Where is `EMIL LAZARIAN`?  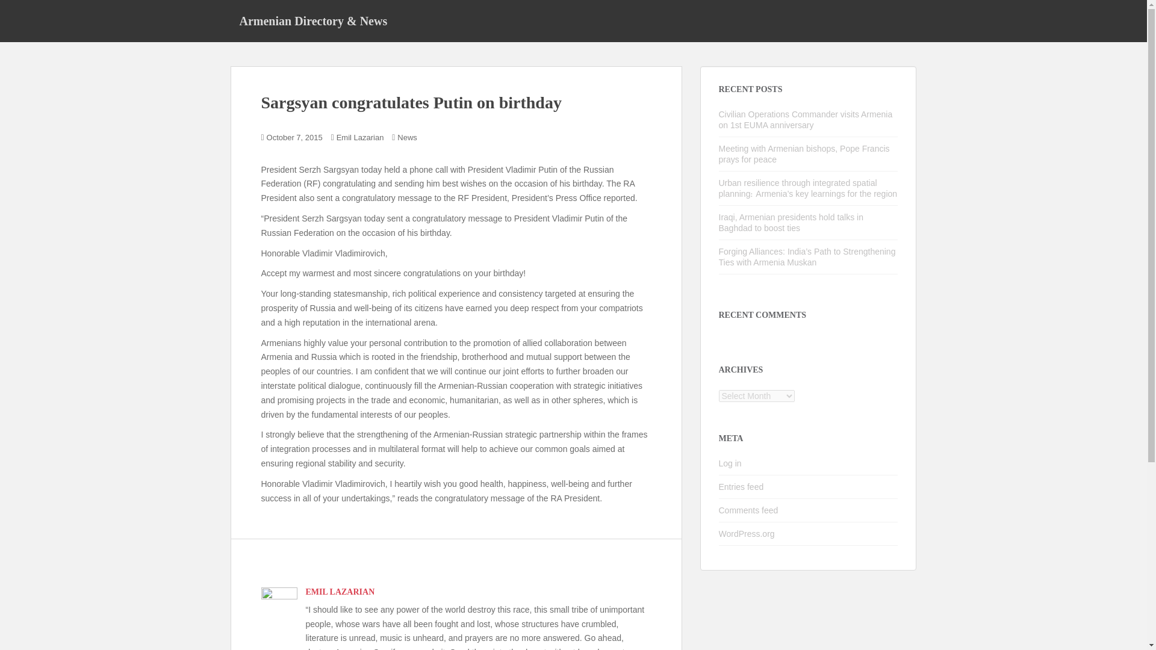 EMIL LAZARIAN is located at coordinates (340, 592).